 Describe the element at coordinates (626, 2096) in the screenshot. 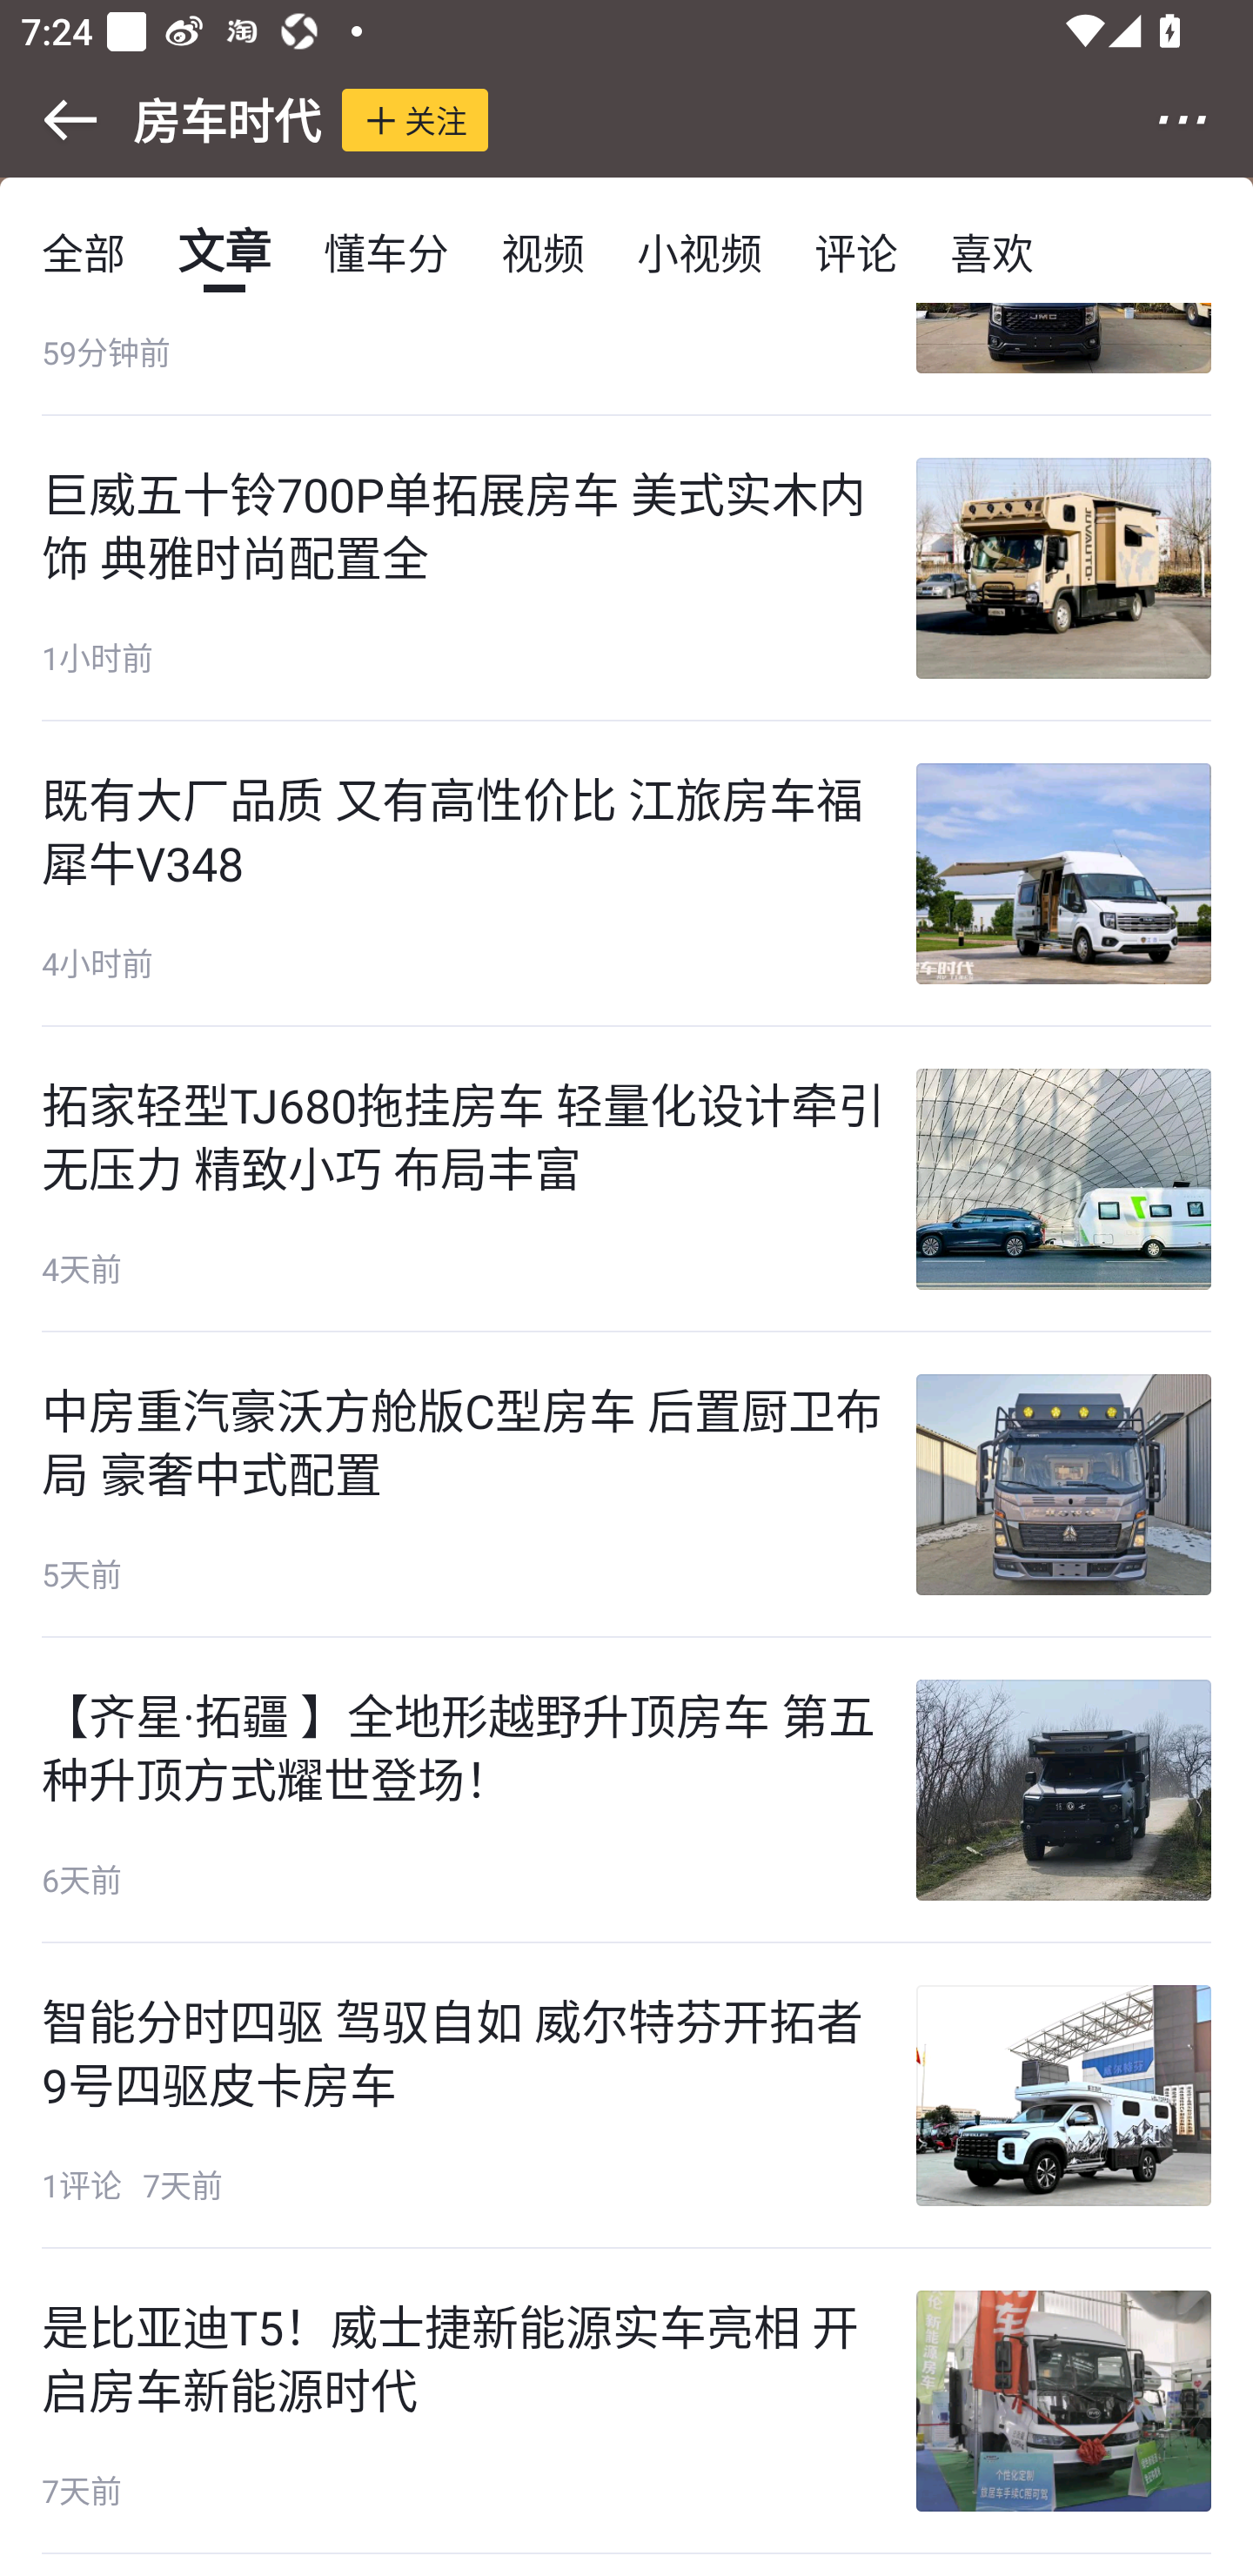

I see `智能分时四驱 驾驭自如 威尔特芬开拓者9号四驱皮卡房车 1评论 7天前` at that location.